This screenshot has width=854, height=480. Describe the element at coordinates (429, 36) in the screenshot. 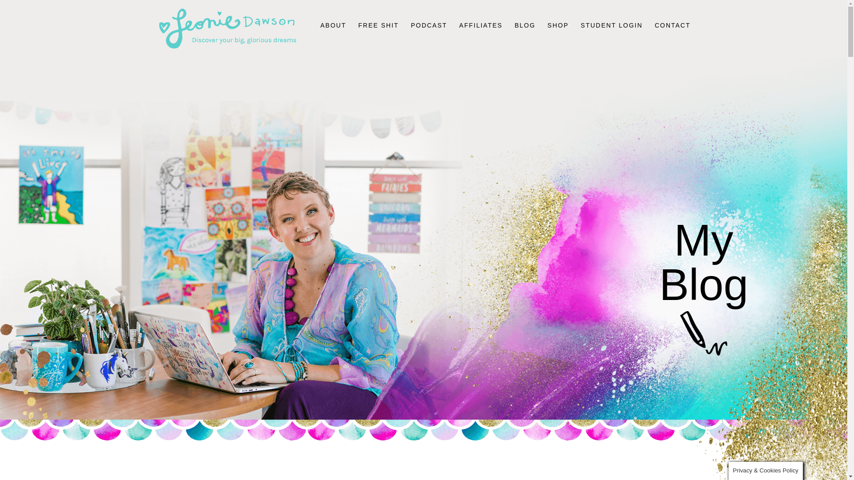

I see `PODCAST` at that location.